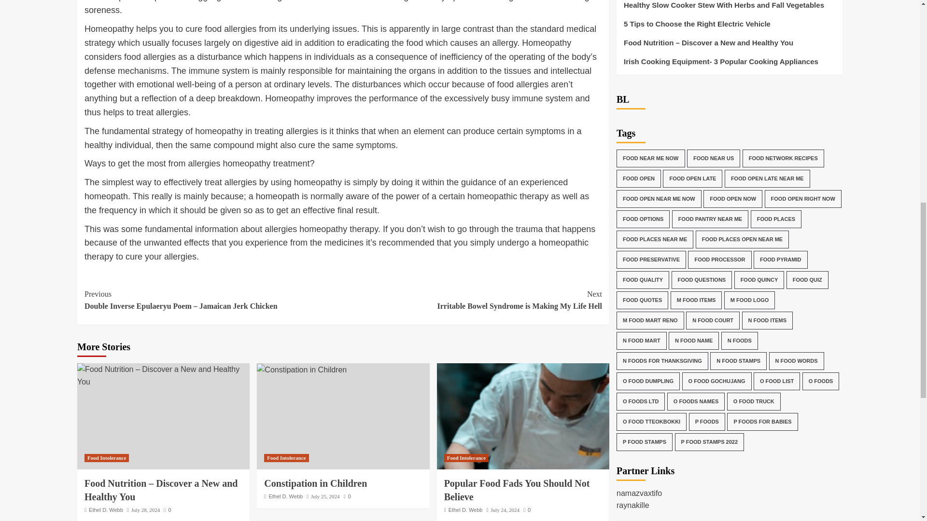 This screenshot has width=927, height=521. Describe the element at coordinates (301, 370) in the screenshot. I see `Constipation in Children` at that location.